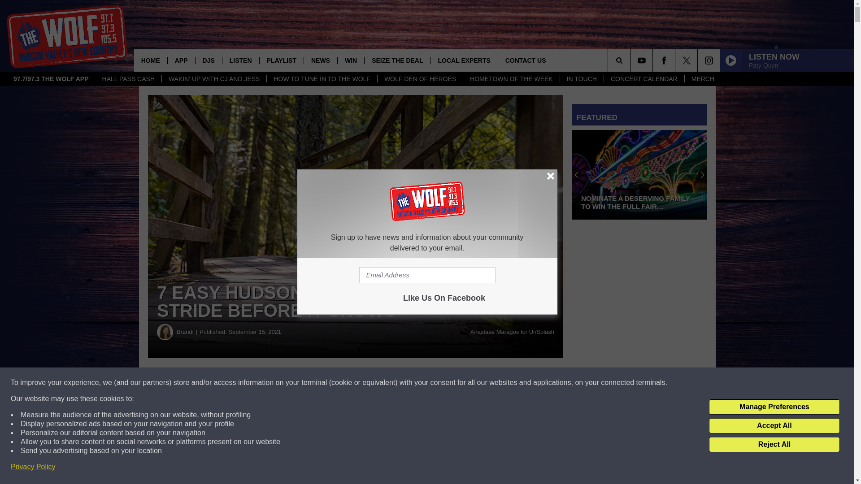 This screenshot has height=484, width=861. Describe the element at coordinates (151, 60) in the screenshot. I see `HOME` at that location.